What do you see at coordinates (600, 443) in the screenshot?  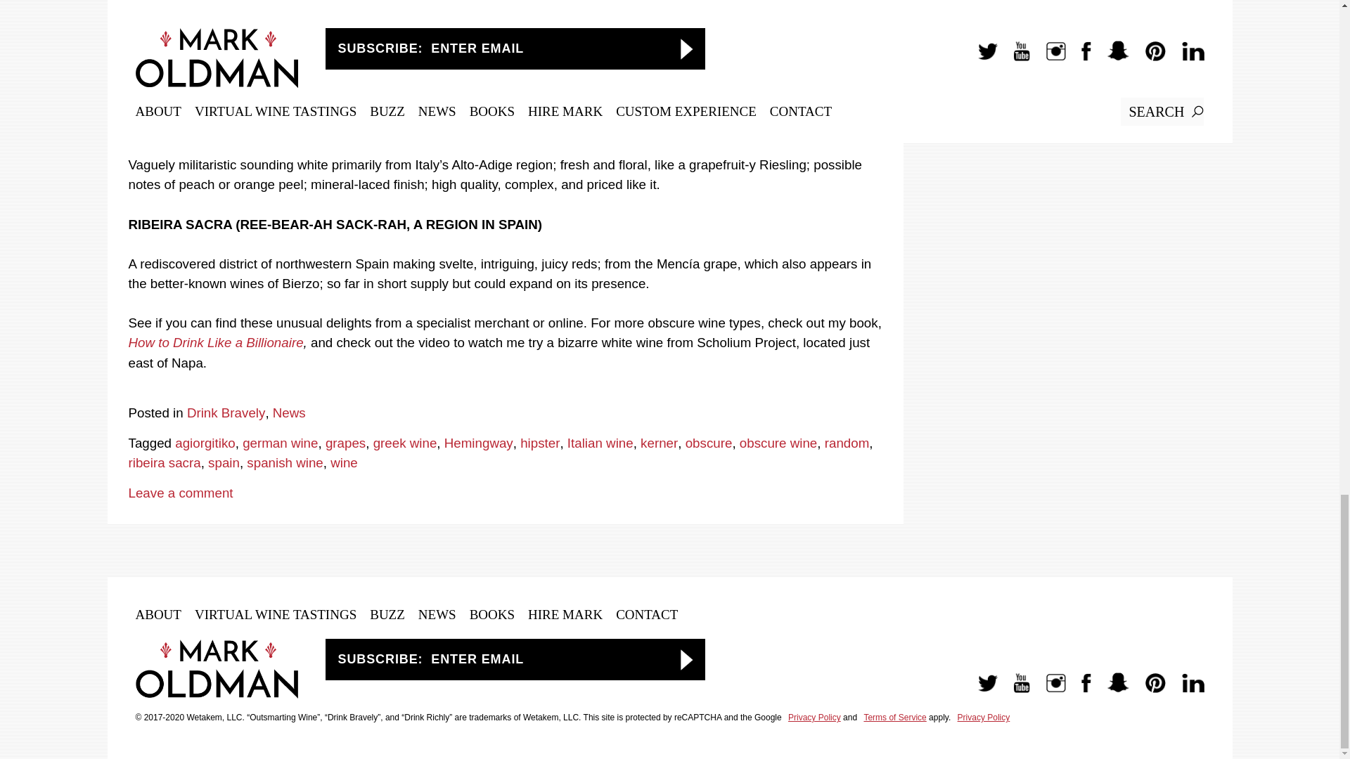 I see `Italian wine` at bounding box center [600, 443].